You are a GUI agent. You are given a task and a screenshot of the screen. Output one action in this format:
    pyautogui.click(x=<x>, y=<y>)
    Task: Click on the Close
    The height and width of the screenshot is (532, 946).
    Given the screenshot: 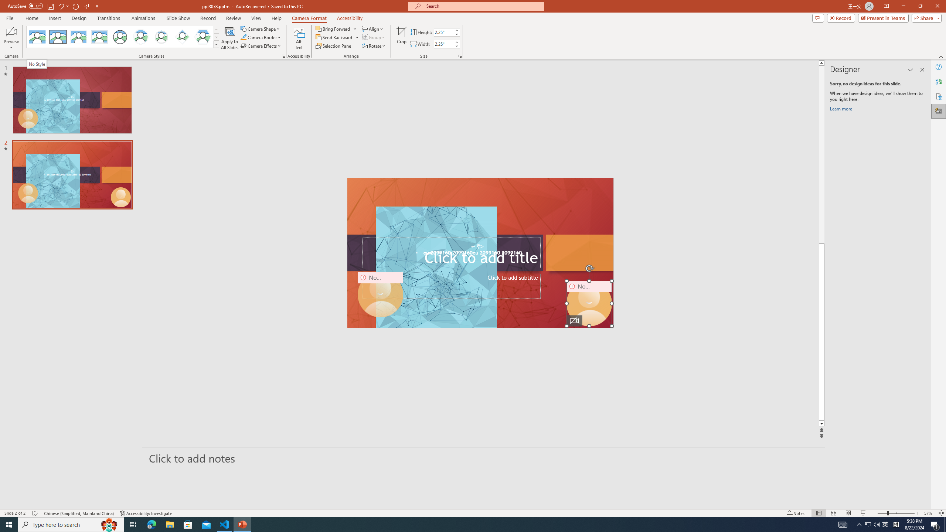 What is the action you would take?
    pyautogui.click(x=937, y=6)
    